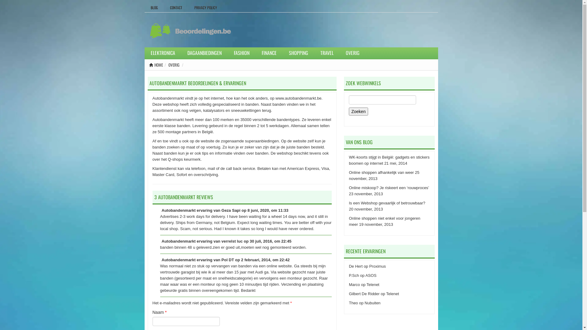 The height and width of the screenshot is (330, 587). Describe the element at coordinates (163, 53) in the screenshot. I see `ELEKTRONICA` at that location.